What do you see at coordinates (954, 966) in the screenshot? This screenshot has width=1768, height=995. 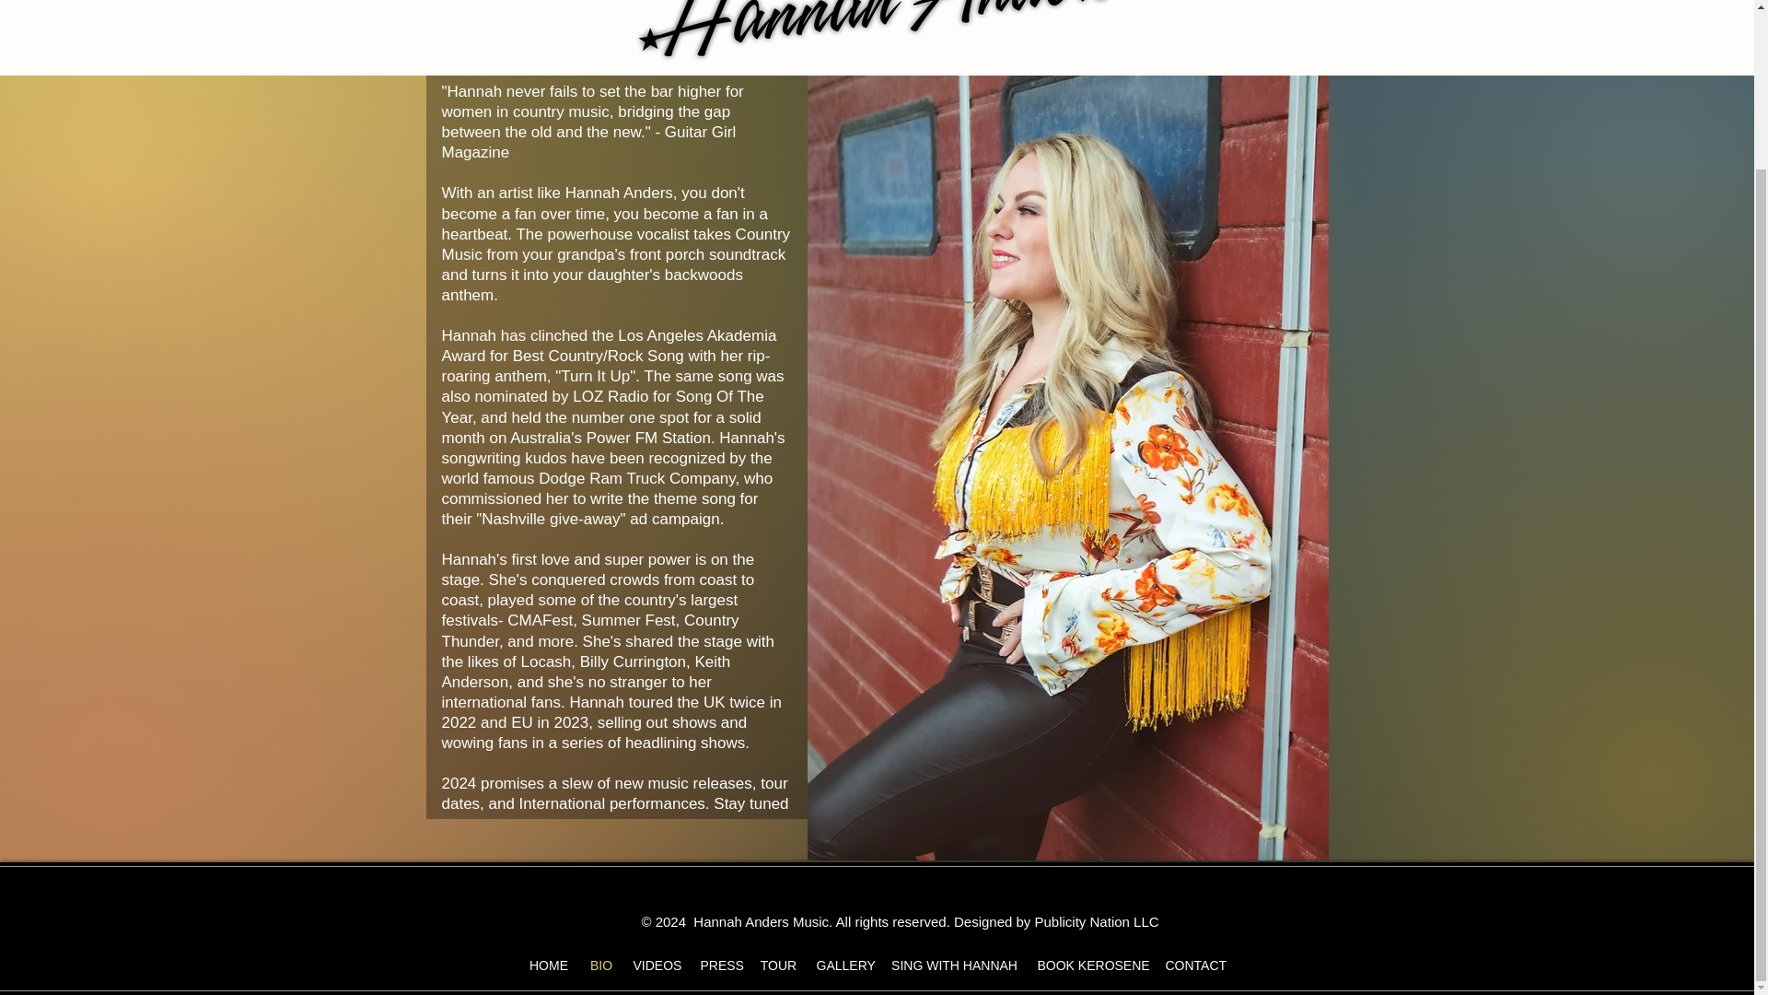 I see `SING WITH HANNAH` at bounding box center [954, 966].